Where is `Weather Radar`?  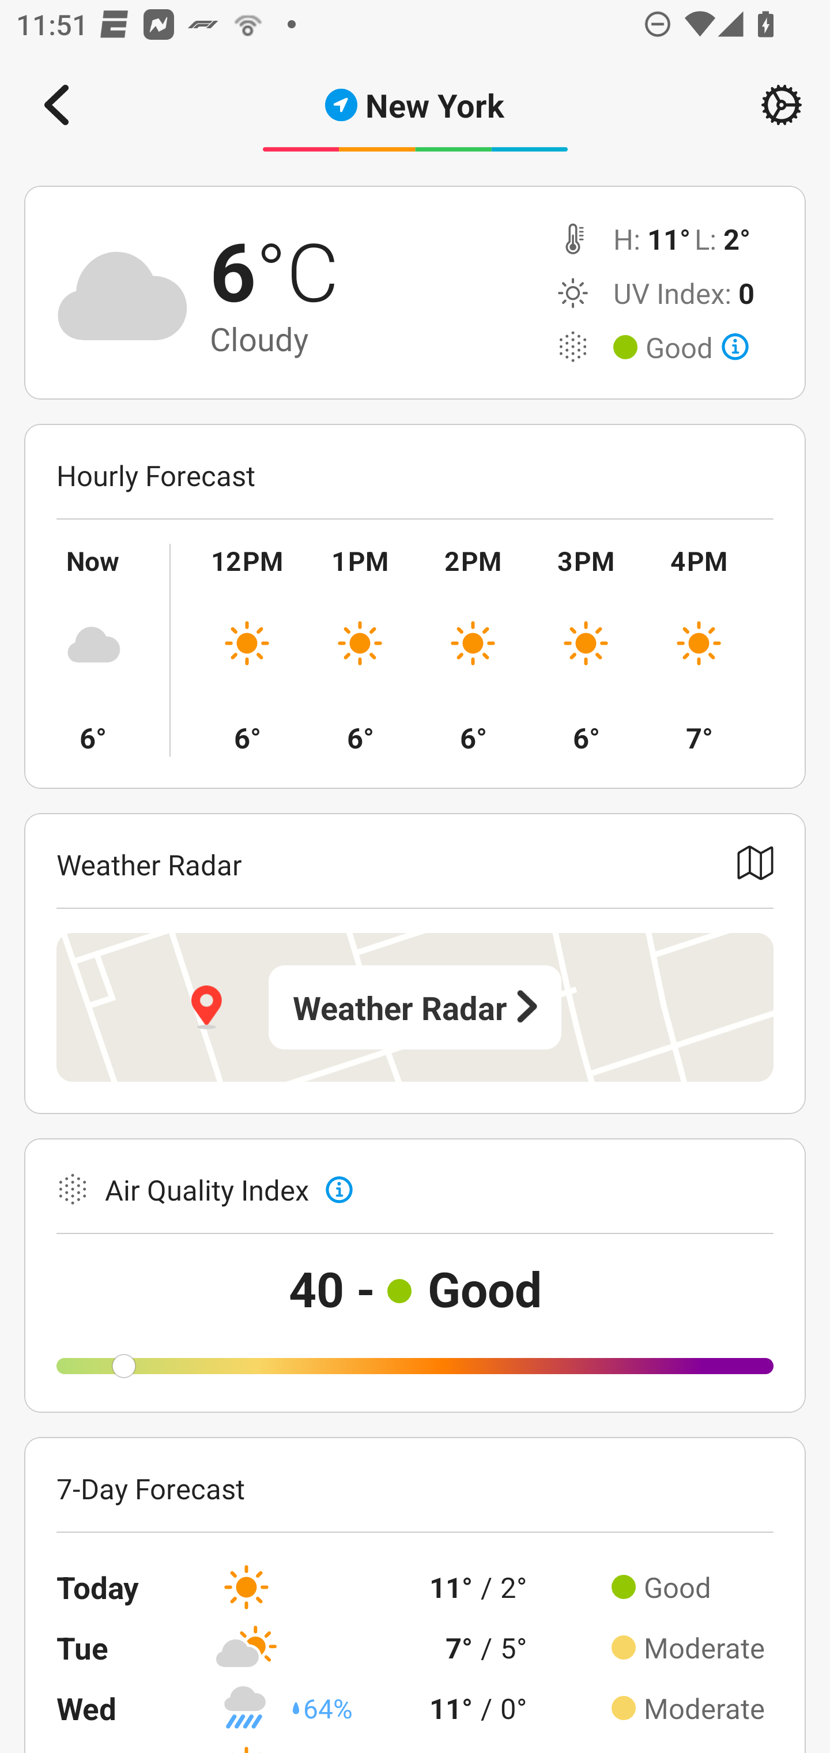
Weather Radar is located at coordinates (415, 1007).